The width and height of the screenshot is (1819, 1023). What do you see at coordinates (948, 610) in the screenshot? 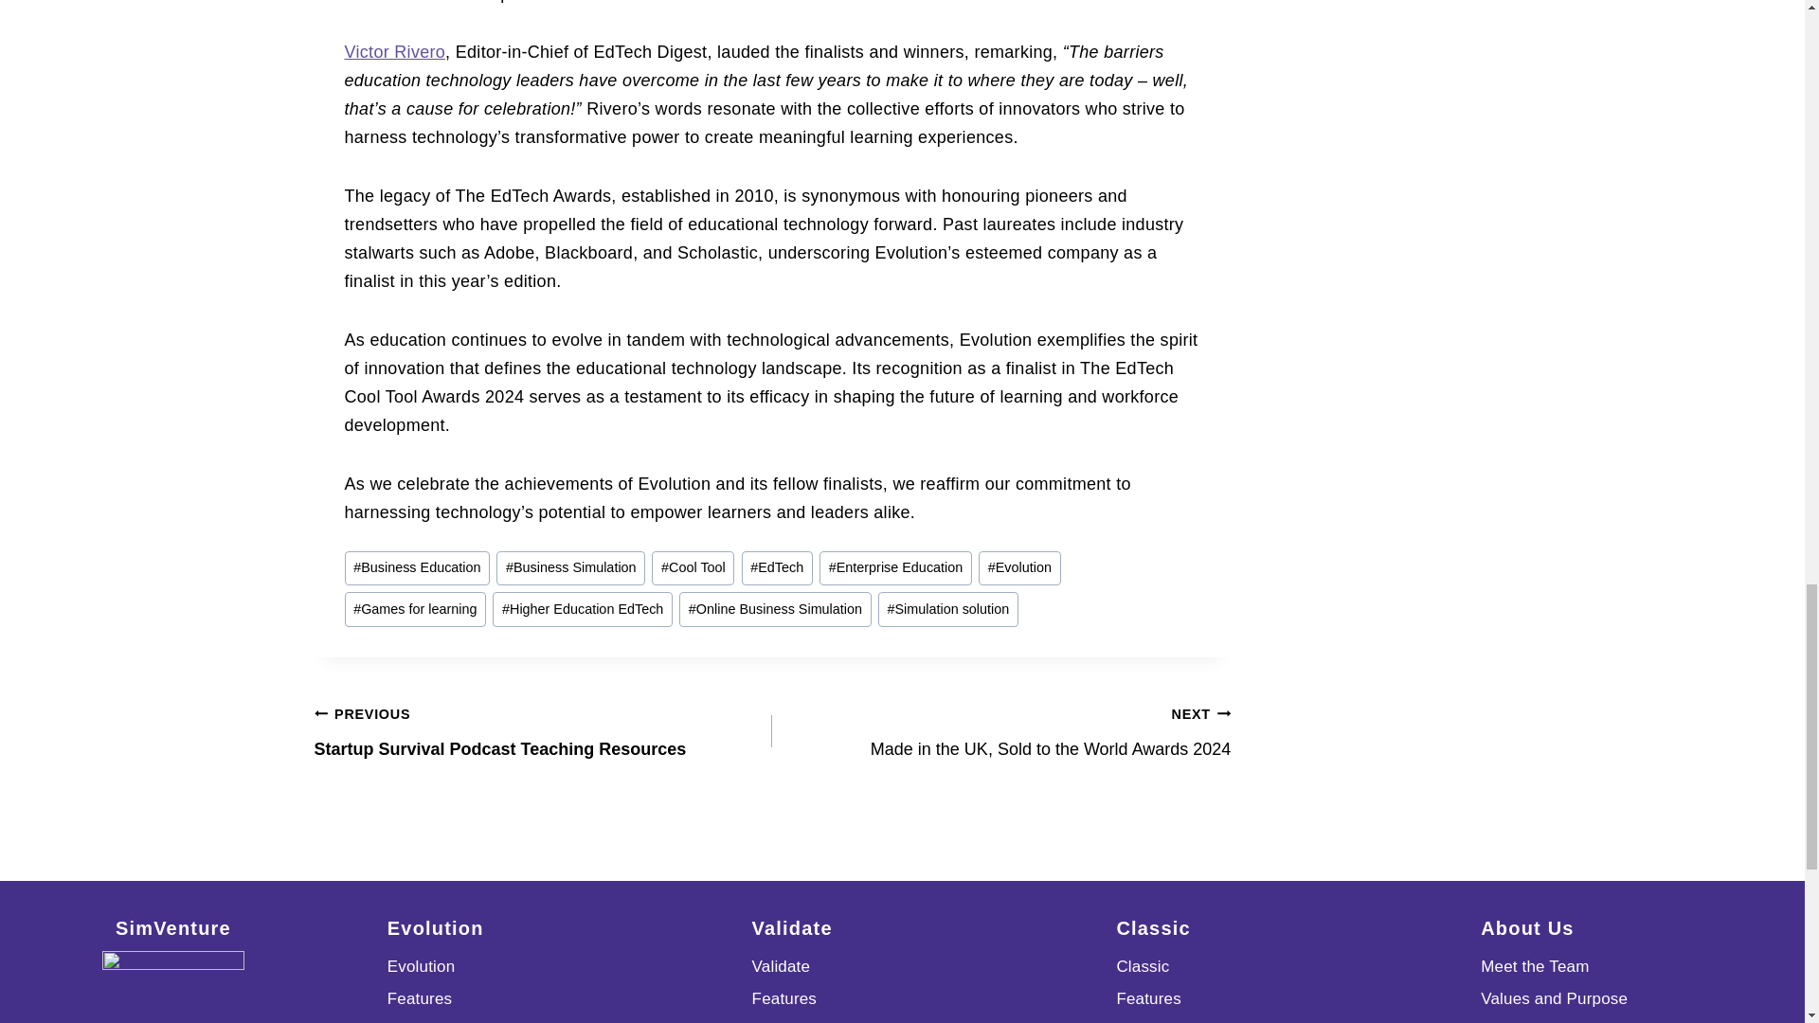
I see `Simulation solution` at bounding box center [948, 610].